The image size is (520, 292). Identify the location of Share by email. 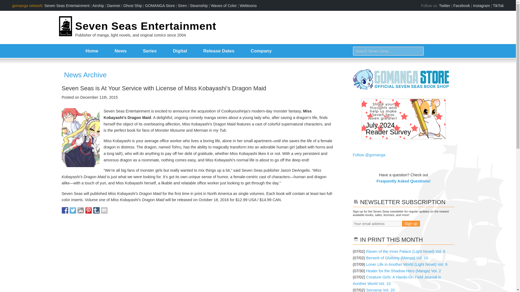
(104, 210).